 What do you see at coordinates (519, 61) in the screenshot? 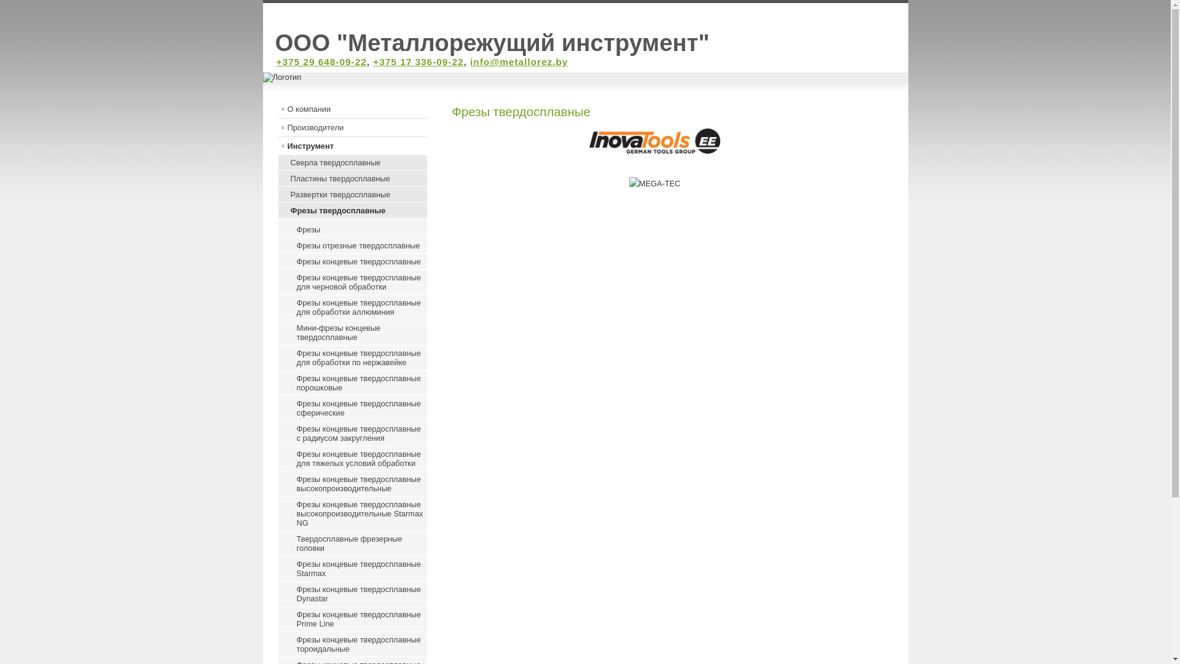
I see `info@metallorez.by` at bounding box center [519, 61].